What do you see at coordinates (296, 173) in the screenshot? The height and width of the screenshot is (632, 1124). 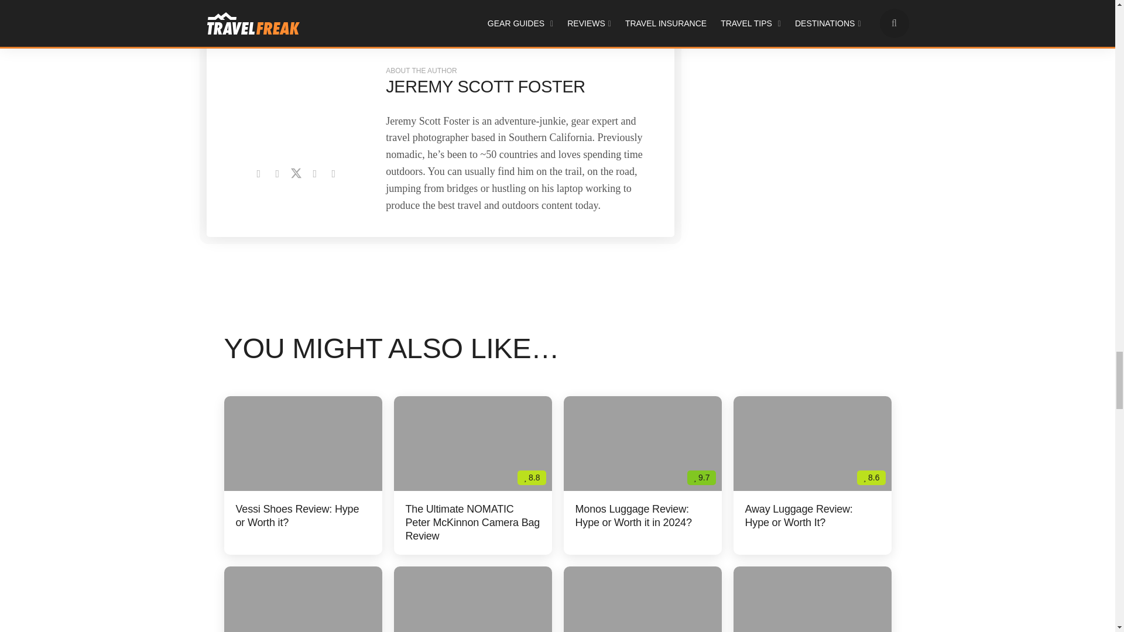 I see `Jeremy Scott Foster on Twitter` at bounding box center [296, 173].